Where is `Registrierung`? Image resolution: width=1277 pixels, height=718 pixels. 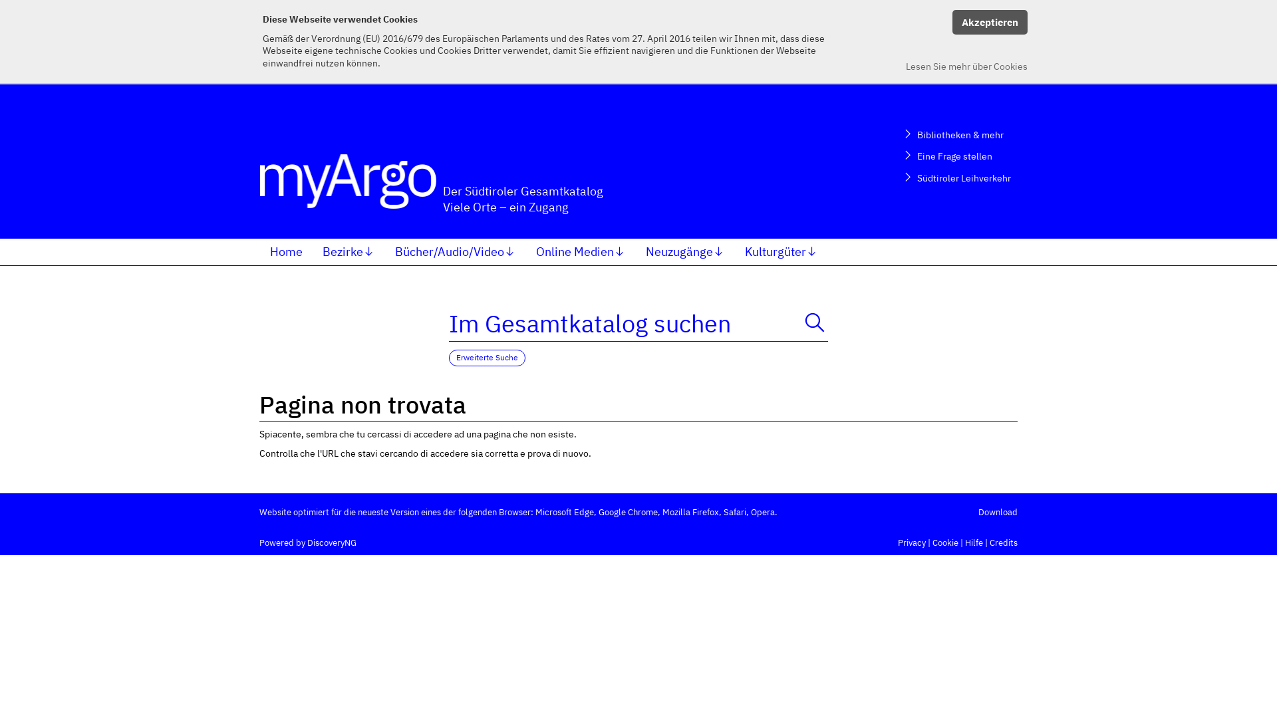 Registrierung is located at coordinates (370, 17).